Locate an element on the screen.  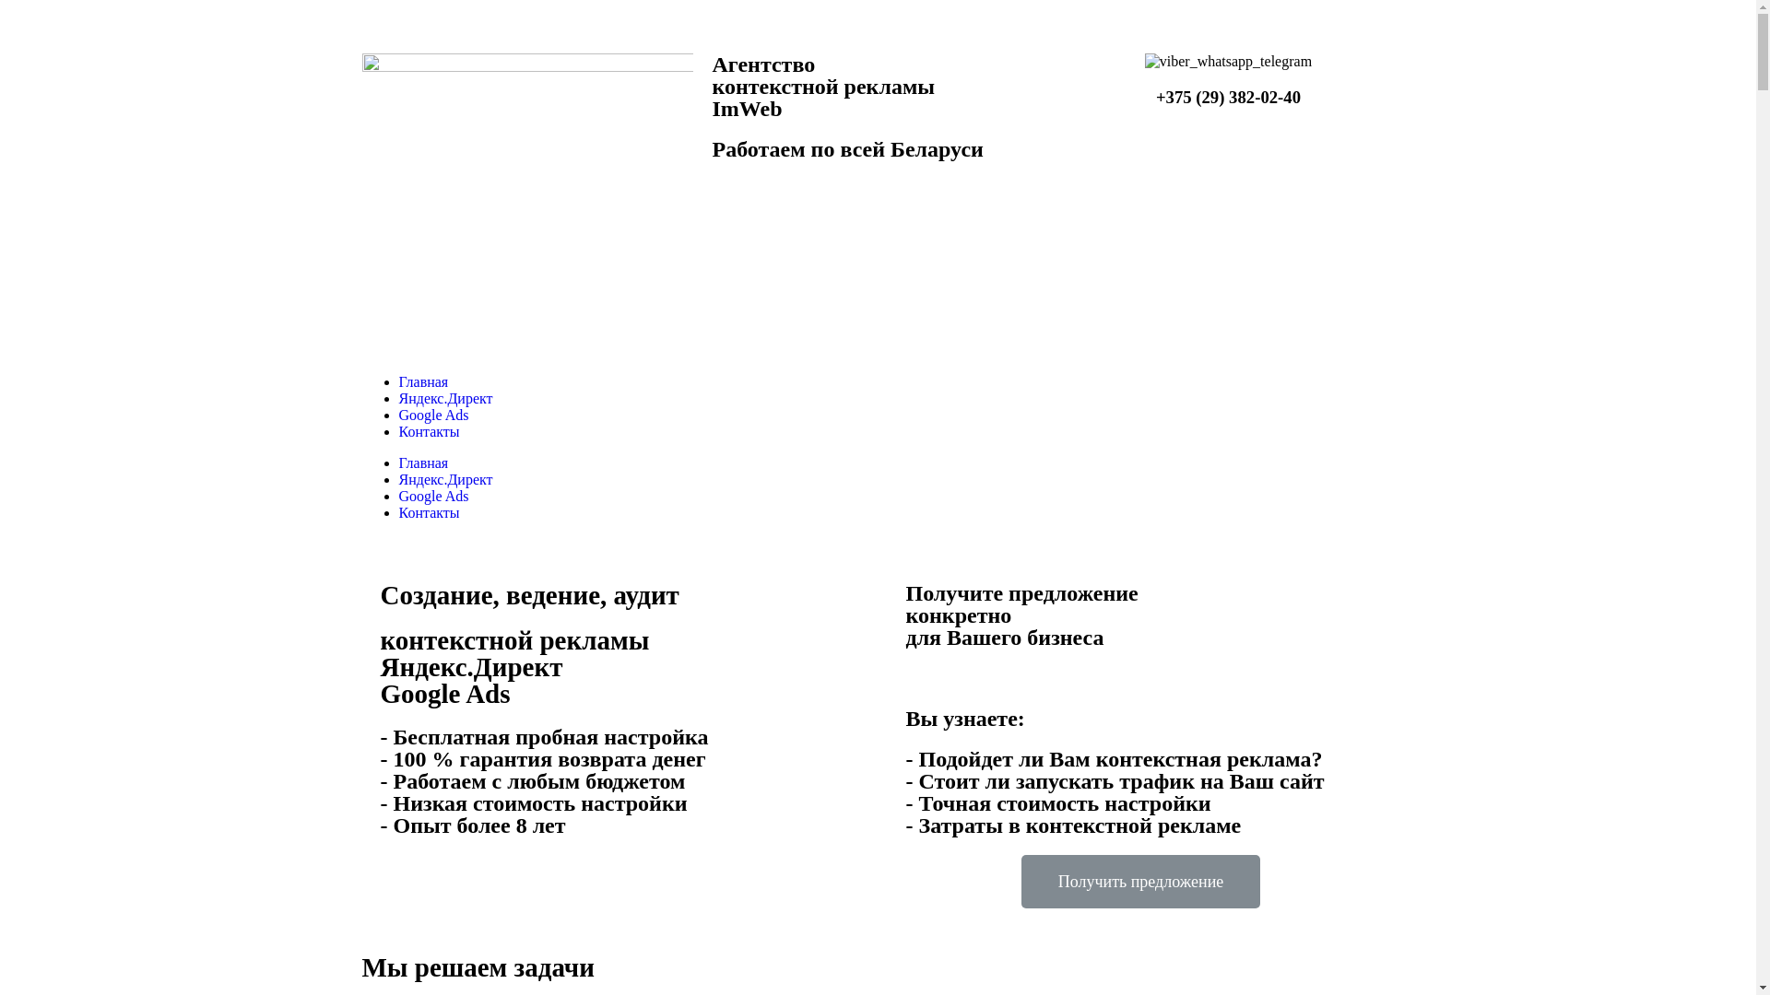
+375 (29) 382-02-40 is located at coordinates (1228, 98).